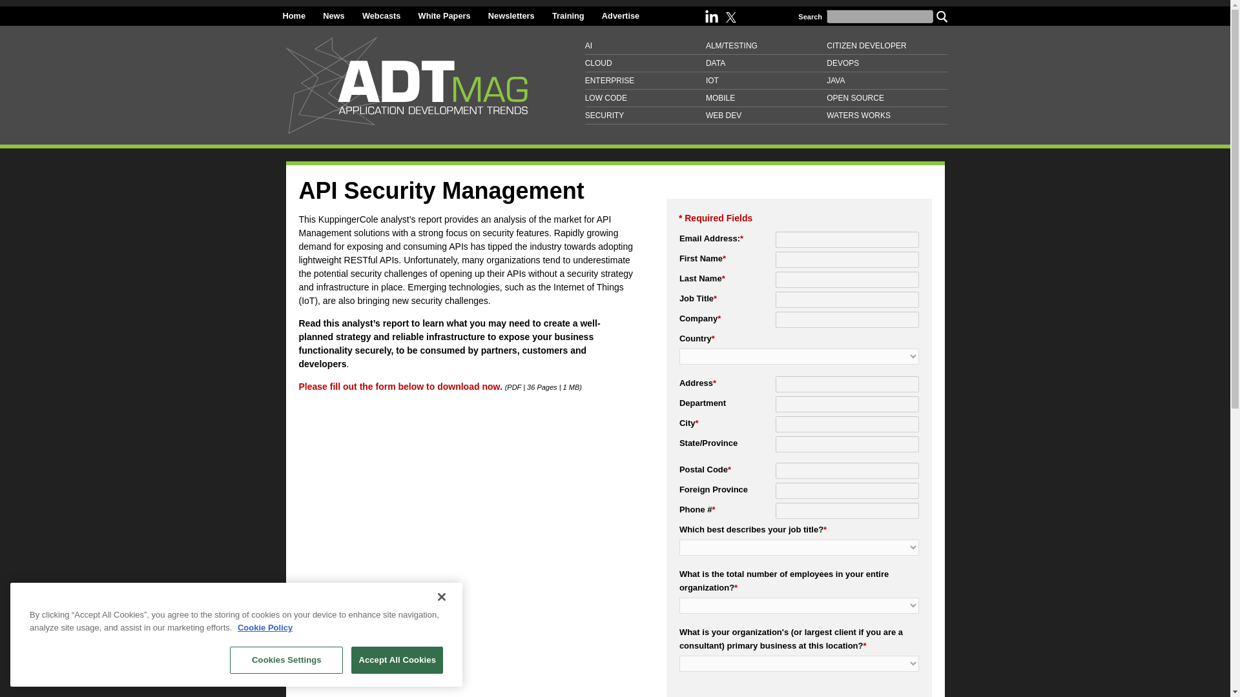 The image size is (1240, 697). I want to click on AI, so click(645, 46).